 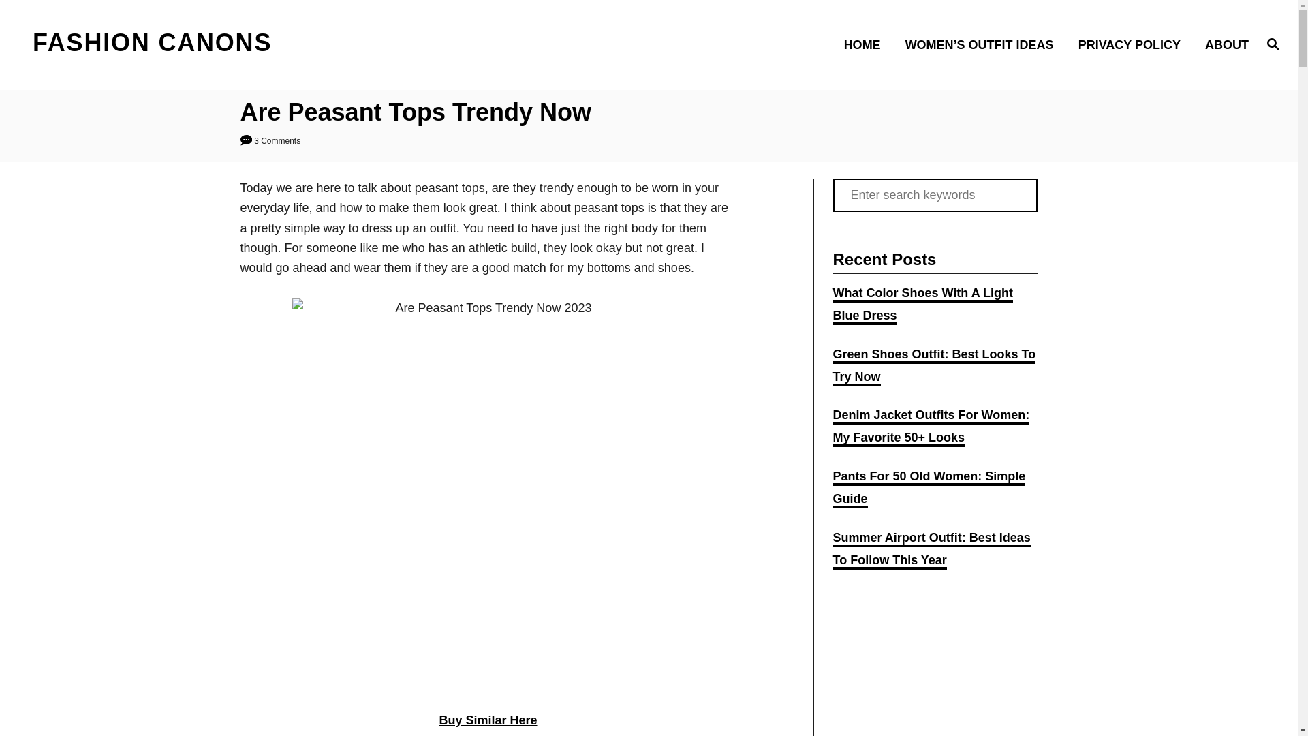 What do you see at coordinates (1222, 44) in the screenshot?
I see `ABOUT` at bounding box center [1222, 44].